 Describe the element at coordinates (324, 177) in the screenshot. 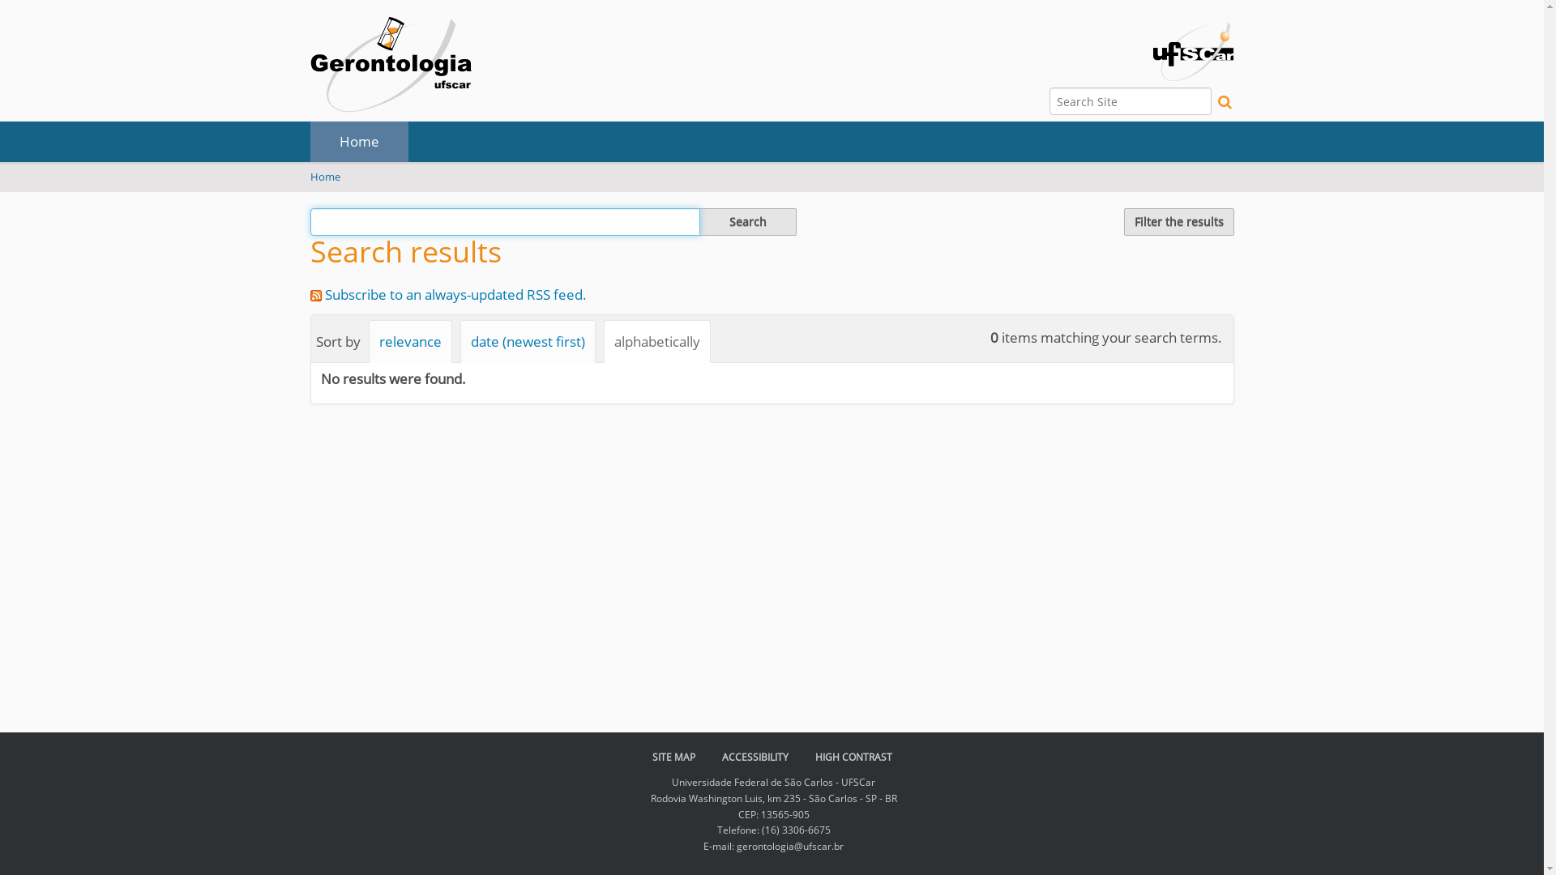

I see `Home` at that location.